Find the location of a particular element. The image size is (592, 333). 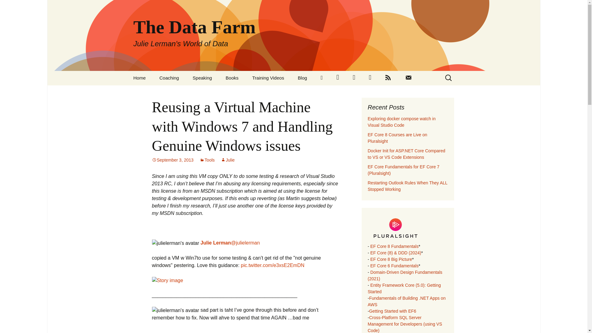

View all posts by Julie is located at coordinates (228, 160).